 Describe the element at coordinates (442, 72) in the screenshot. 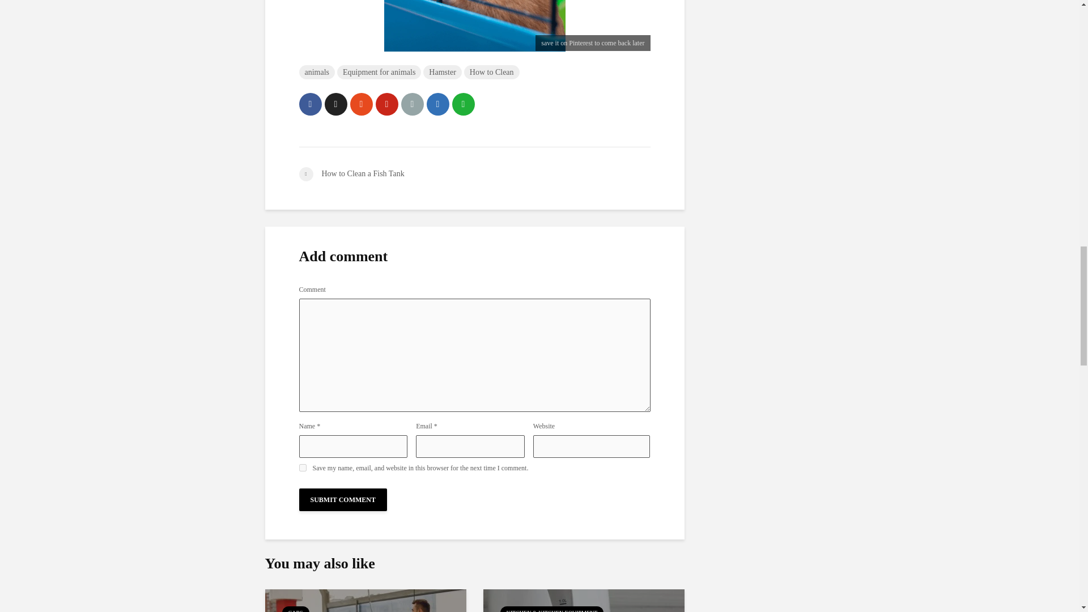

I see `Hamster` at that location.